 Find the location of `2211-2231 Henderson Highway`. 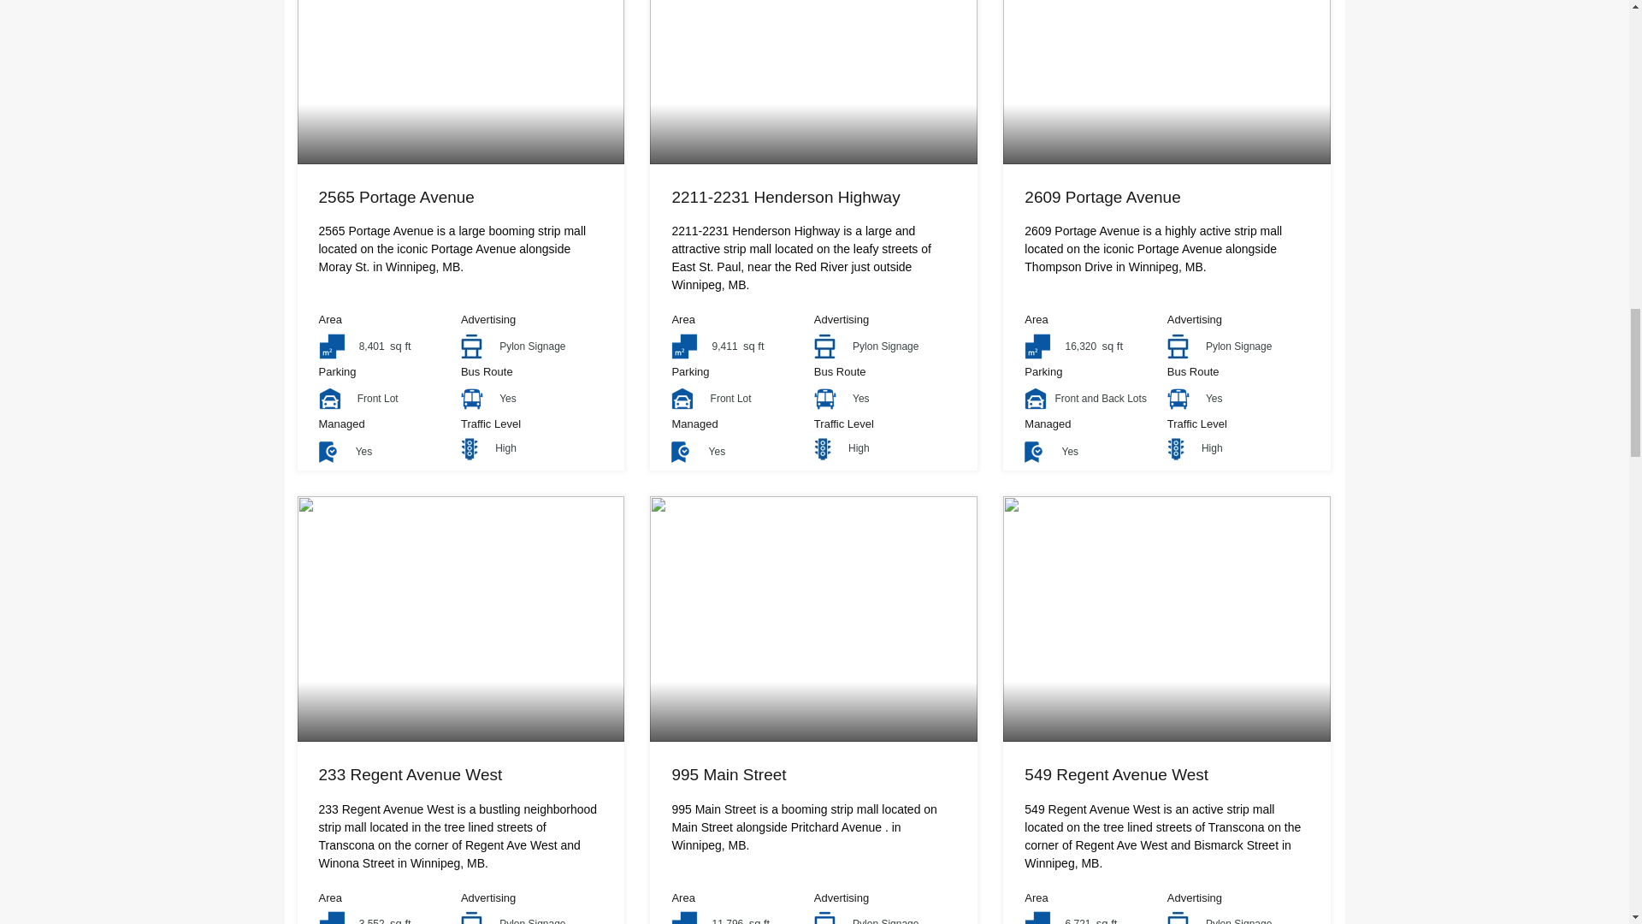

2211-2231 Henderson Highway is located at coordinates (785, 197).